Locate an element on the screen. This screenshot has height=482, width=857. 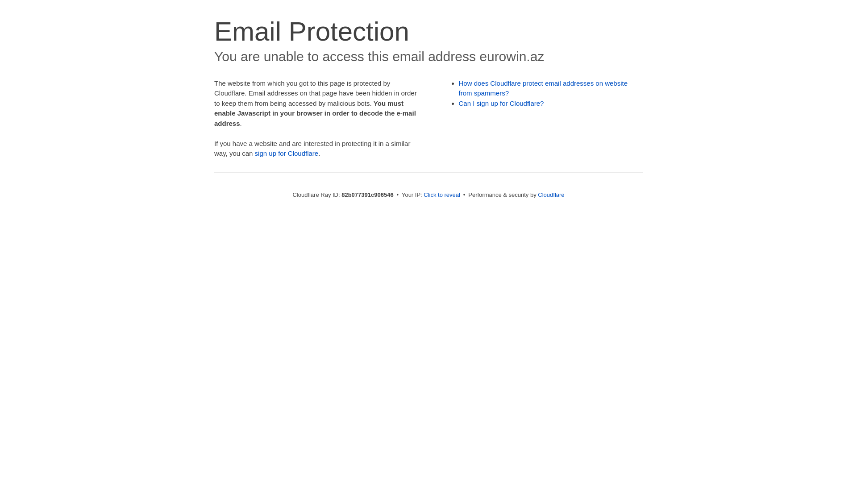
Click to reveal is located at coordinates (442, 195).